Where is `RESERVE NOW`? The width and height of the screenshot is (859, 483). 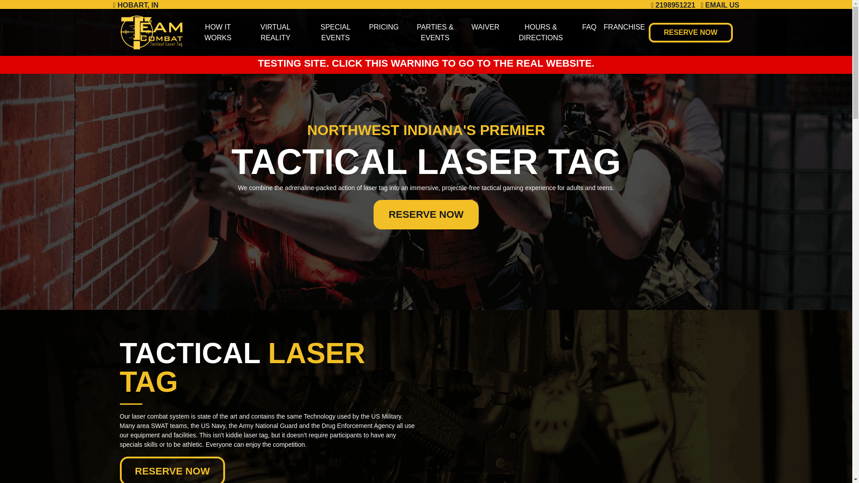
RESERVE NOW is located at coordinates (426, 215).